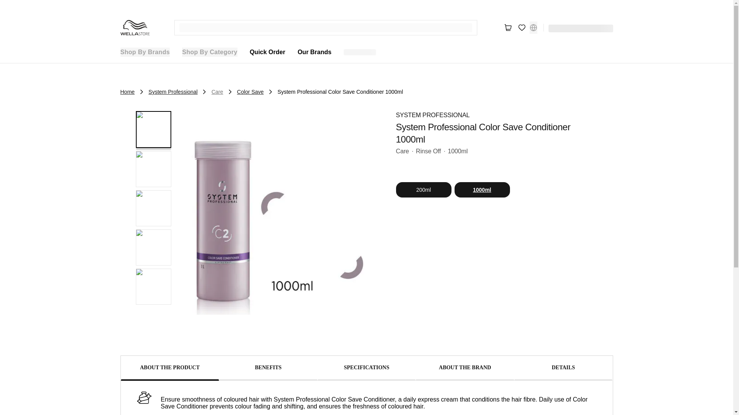  What do you see at coordinates (250, 91) in the screenshot?
I see `Color Save` at bounding box center [250, 91].